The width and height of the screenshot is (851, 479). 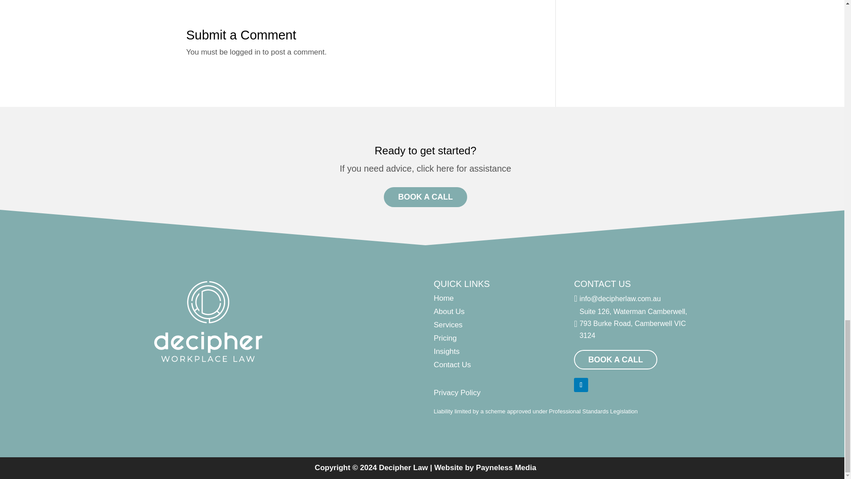 What do you see at coordinates (452, 365) in the screenshot?
I see `Contact Us` at bounding box center [452, 365].